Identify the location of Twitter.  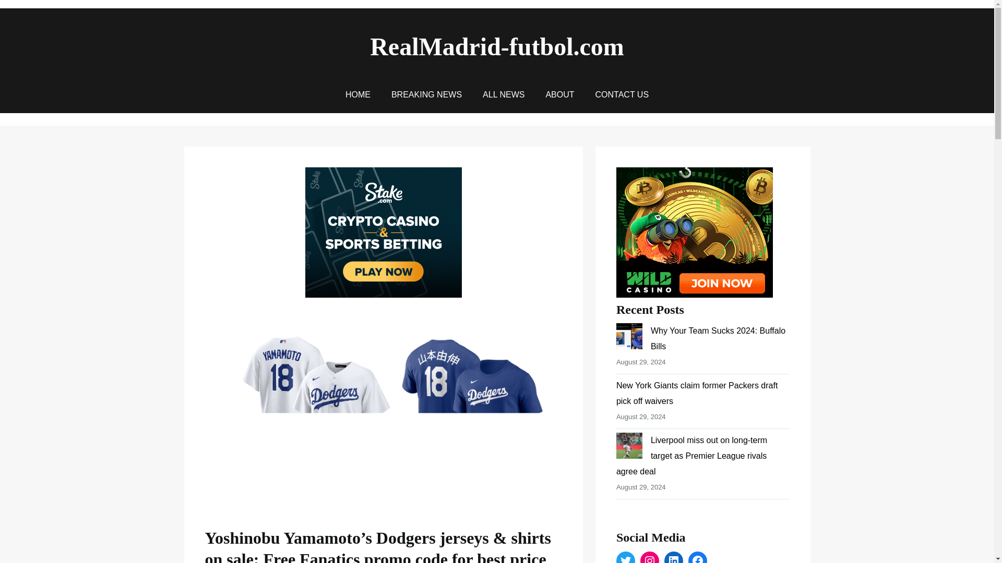
(625, 557).